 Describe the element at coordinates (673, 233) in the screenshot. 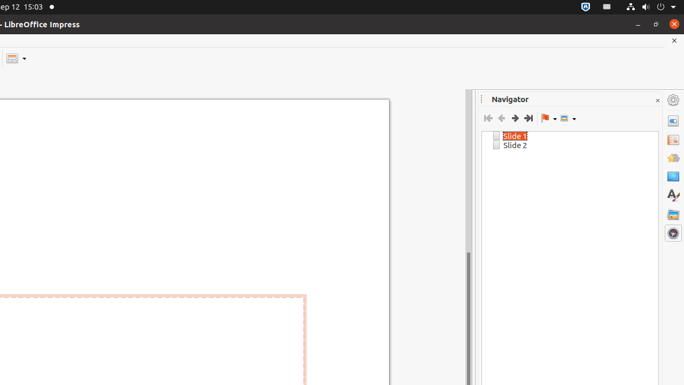

I see `Navigator` at that location.